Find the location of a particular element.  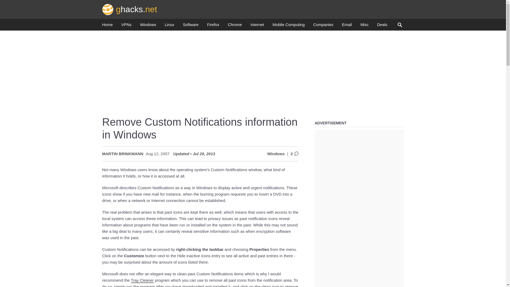

Linux is located at coordinates (169, 26).